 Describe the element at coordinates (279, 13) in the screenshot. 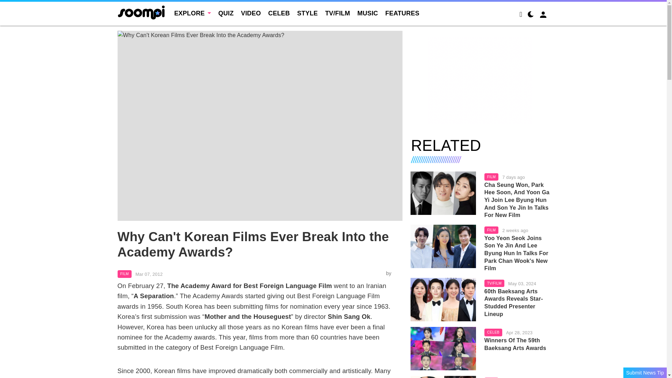

I see `CELEB` at that location.